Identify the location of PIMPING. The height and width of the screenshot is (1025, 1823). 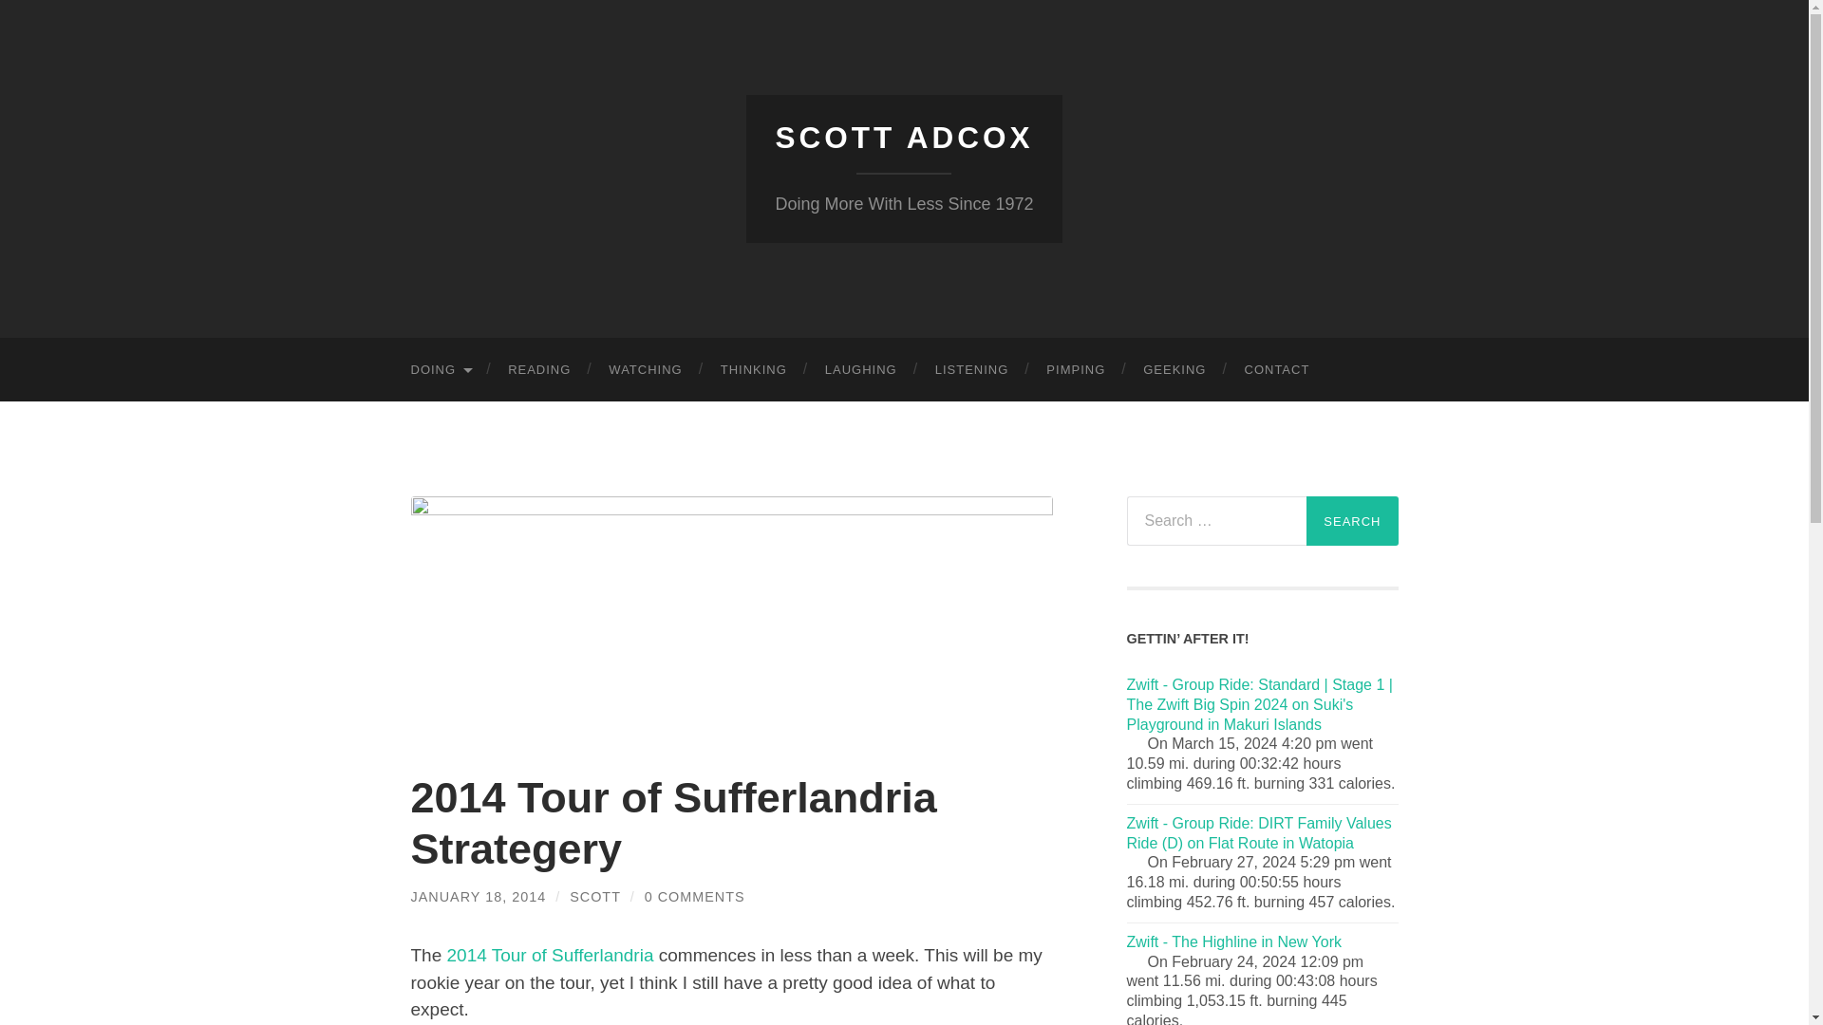
(1076, 370).